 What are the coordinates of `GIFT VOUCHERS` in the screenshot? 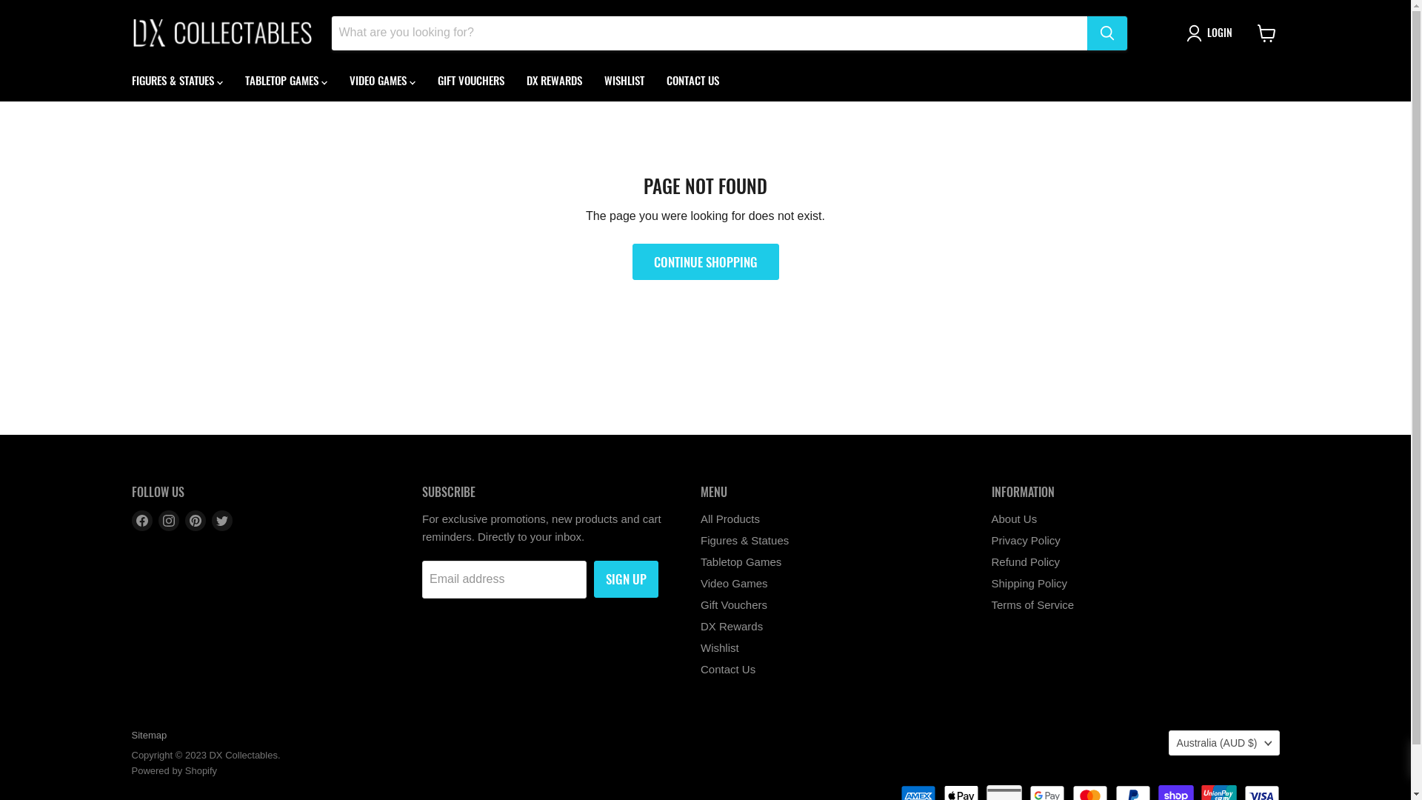 It's located at (471, 80).